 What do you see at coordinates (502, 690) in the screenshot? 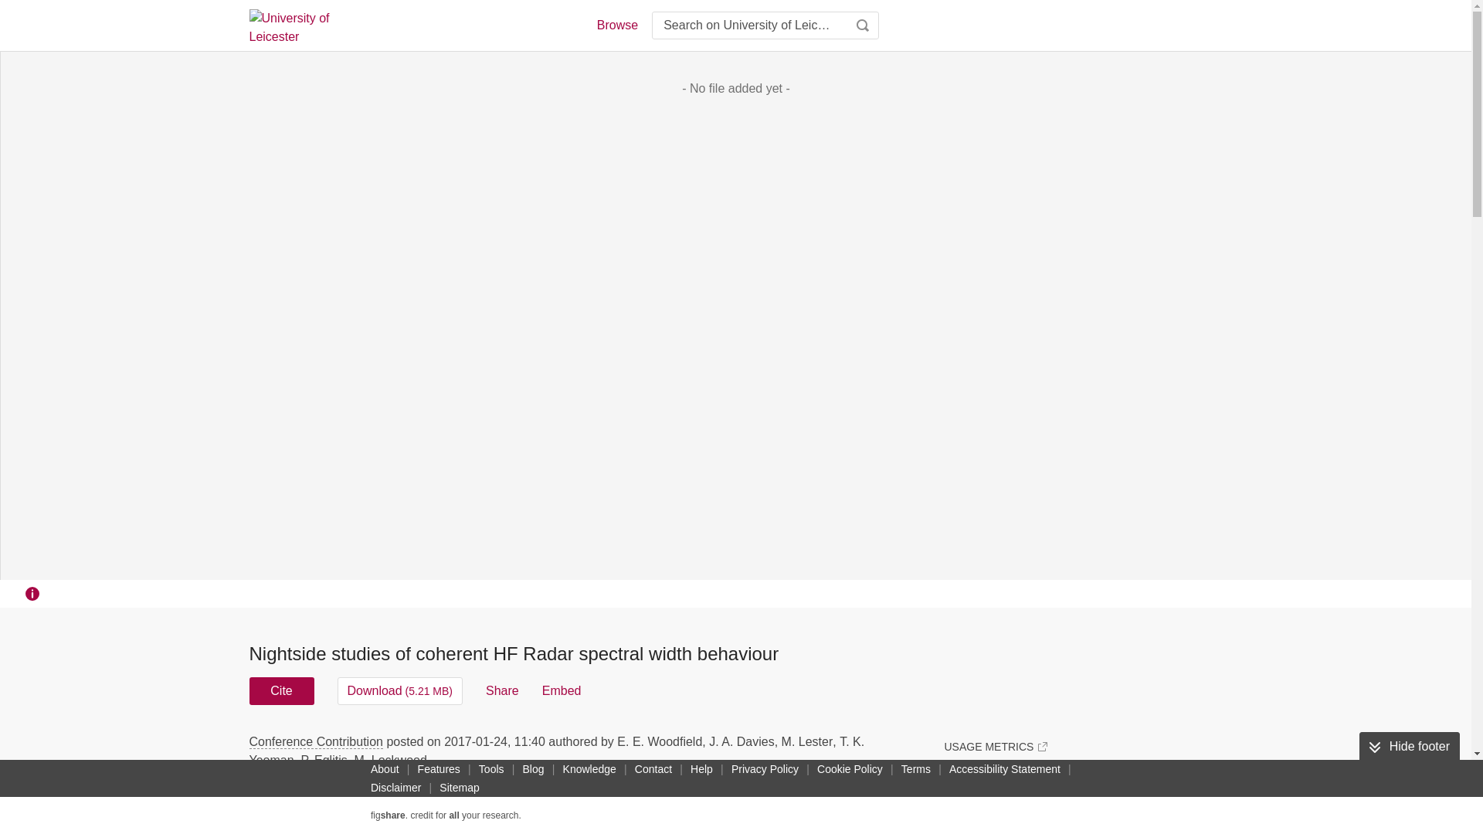
I see `Share` at bounding box center [502, 690].